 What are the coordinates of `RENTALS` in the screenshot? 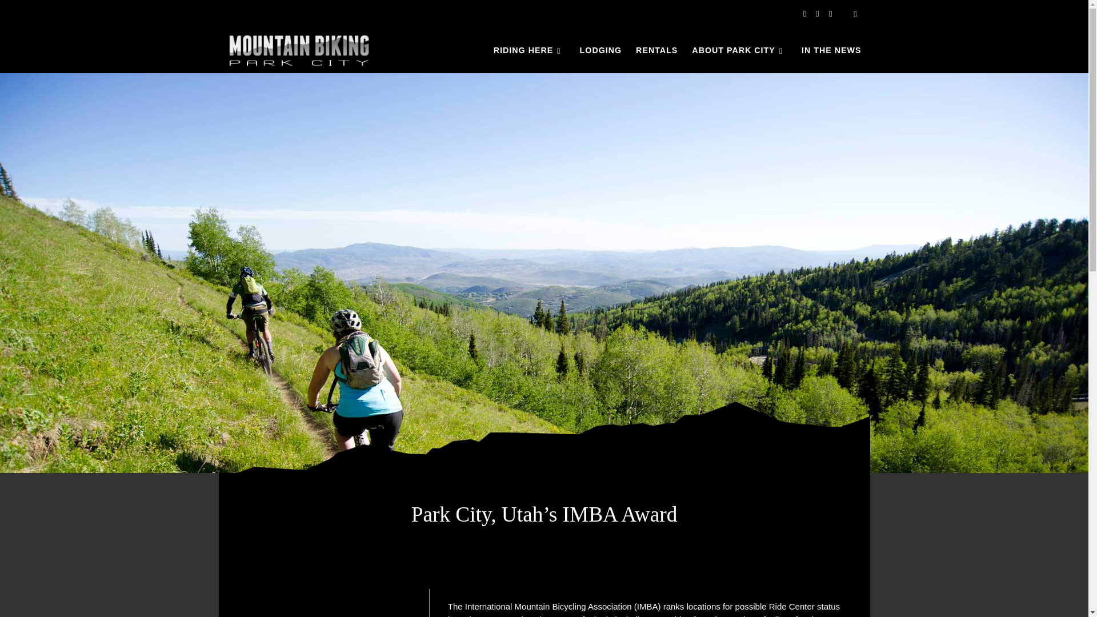 It's located at (657, 50).